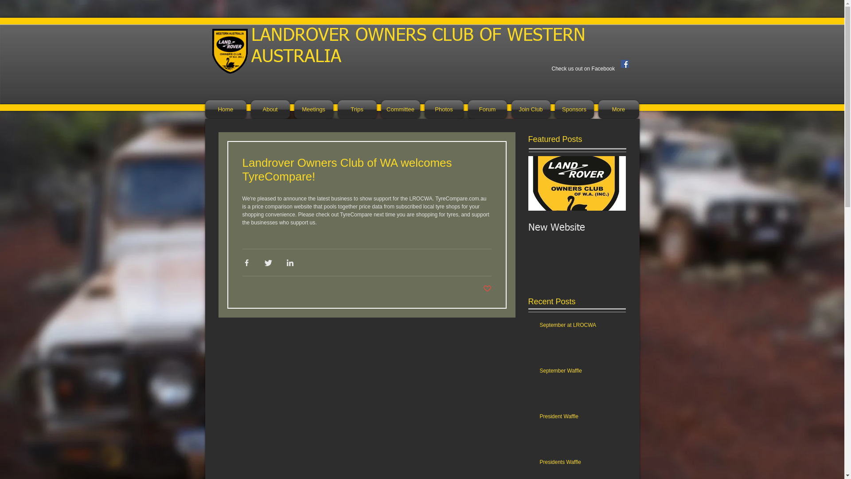 The height and width of the screenshot is (479, 851). I want to click on Meetings, so click(313, 110).